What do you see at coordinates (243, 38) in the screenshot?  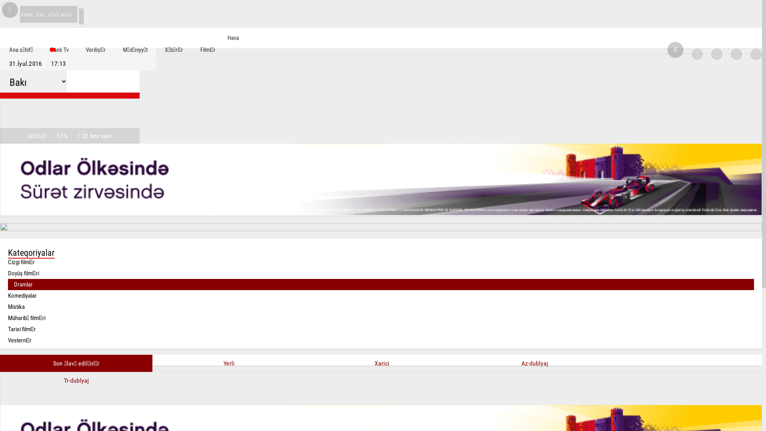 I see `Hava` at bounding box center [243, 38].